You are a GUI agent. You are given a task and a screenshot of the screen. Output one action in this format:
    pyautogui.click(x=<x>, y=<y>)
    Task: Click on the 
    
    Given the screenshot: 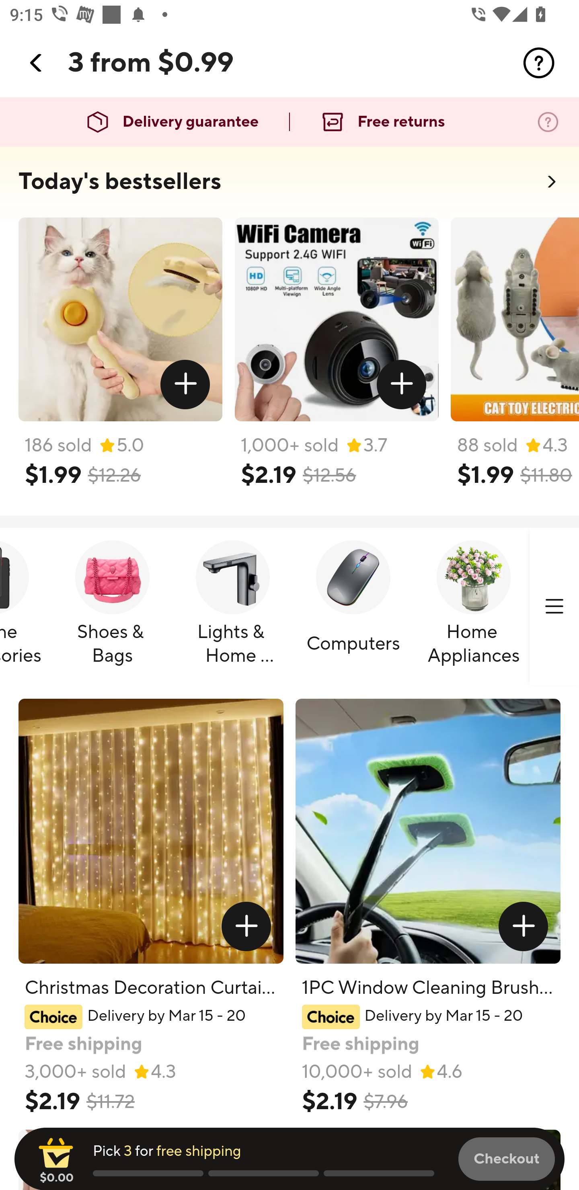 What is the action you would take?
    pyautogui.click(x=554, y=607)
    